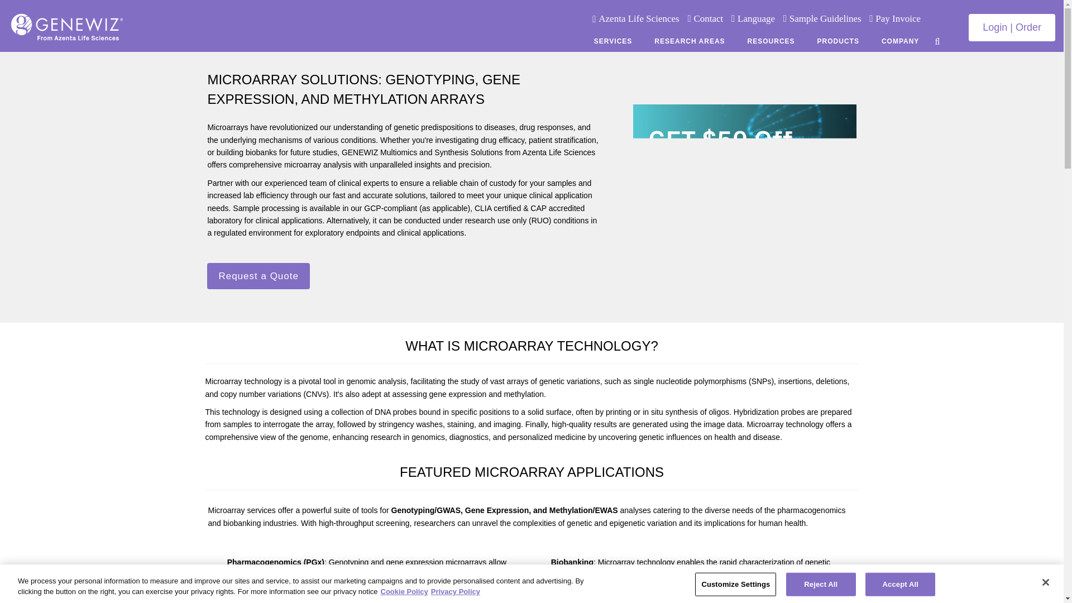  Describe the element at coordinates (825, 18) in the screenshot. I see `Sample Guidelines` at that location.